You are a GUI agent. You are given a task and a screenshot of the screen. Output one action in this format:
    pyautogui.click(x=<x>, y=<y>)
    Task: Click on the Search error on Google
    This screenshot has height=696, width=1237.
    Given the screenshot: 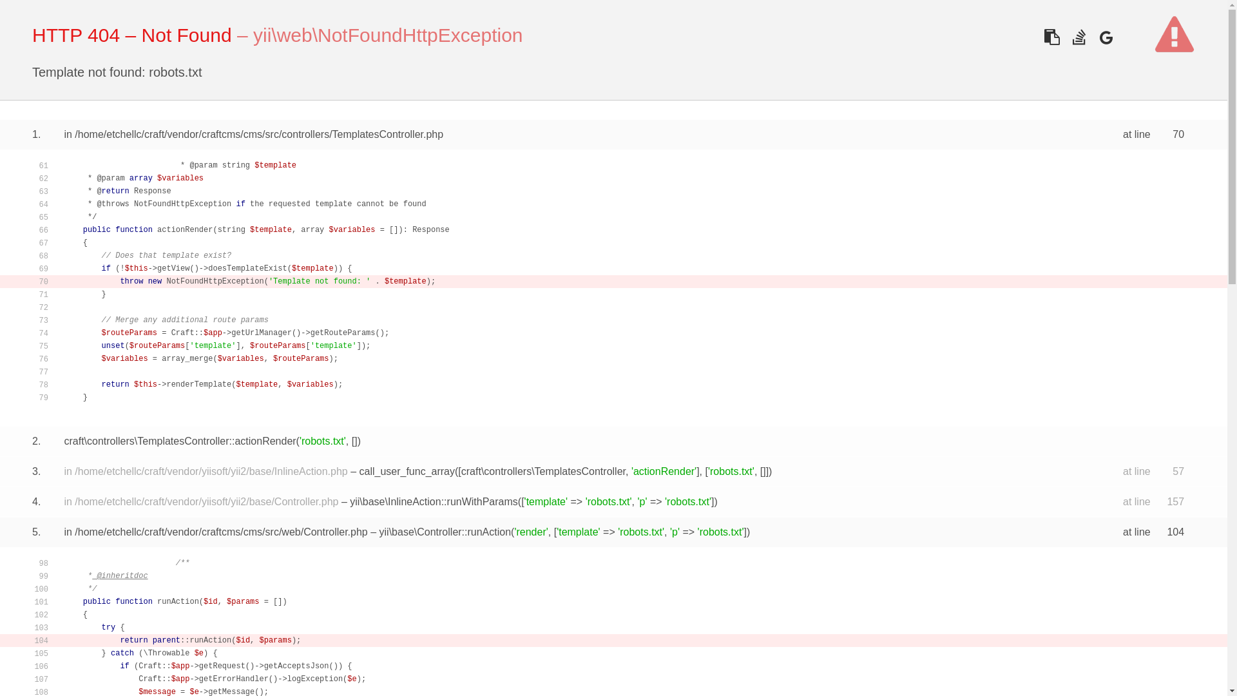 What is the action you would take?
    pyautogui.click(x=1106, y=37)
    